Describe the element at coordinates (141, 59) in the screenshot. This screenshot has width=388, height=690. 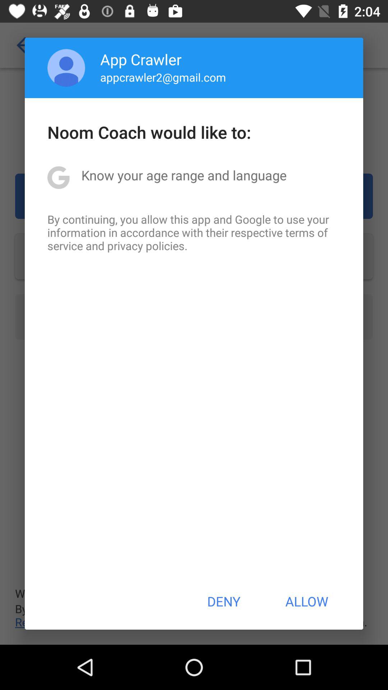
I see `turn off the icon above appcrawler2@gmail.com app` at that location.